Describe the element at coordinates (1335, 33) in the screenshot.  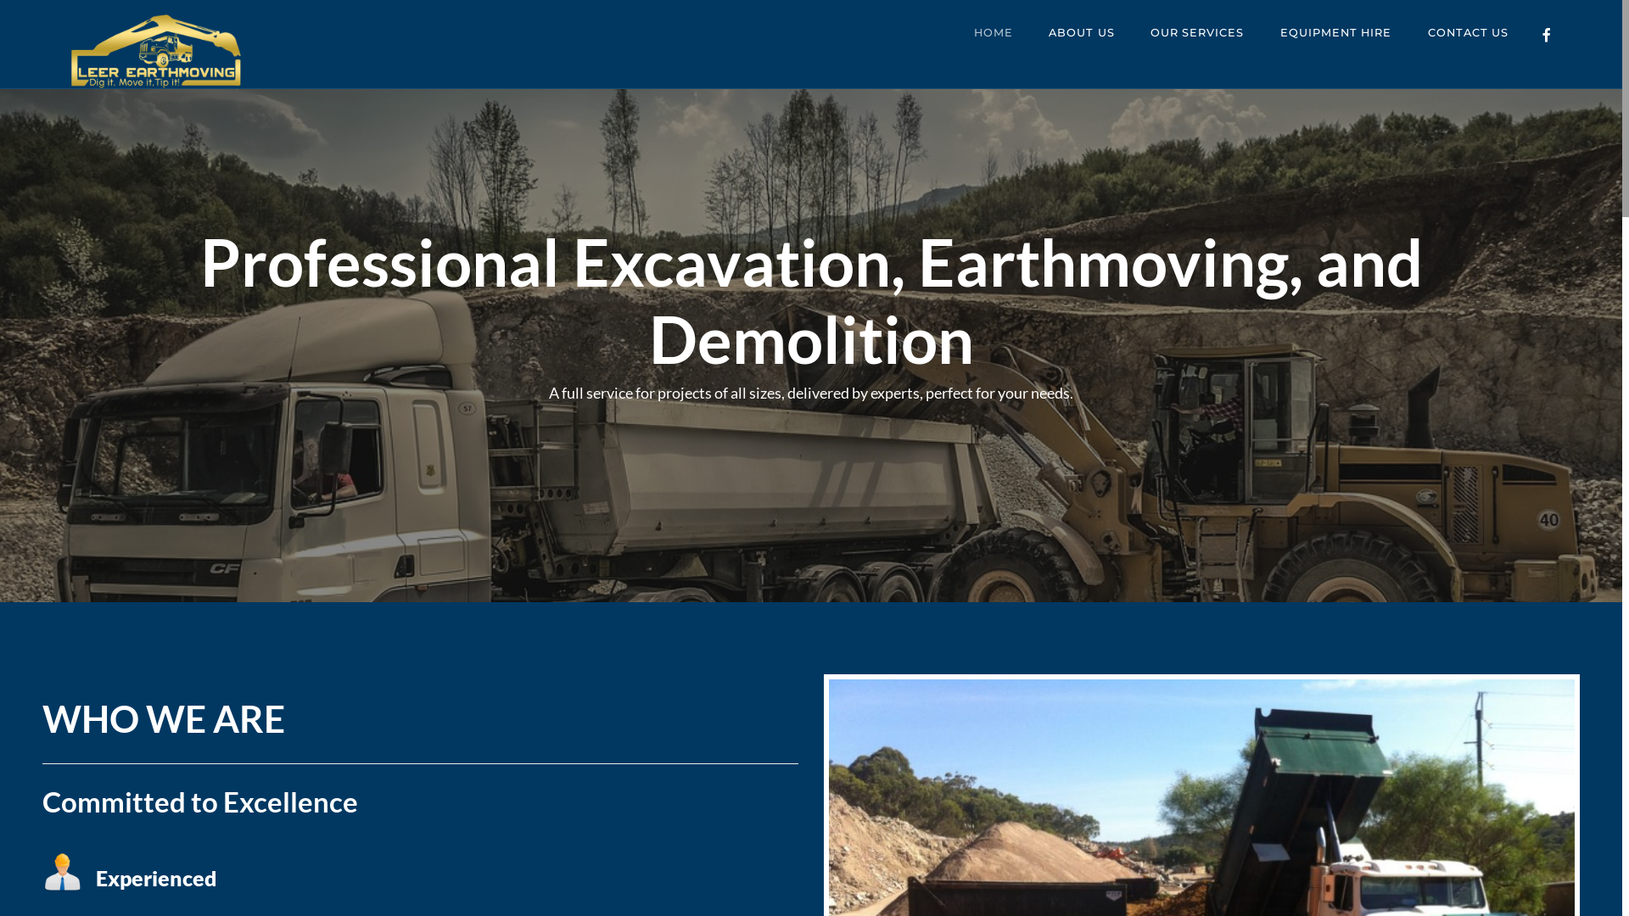
I see `EQUIPMENT HIRE` at that location.